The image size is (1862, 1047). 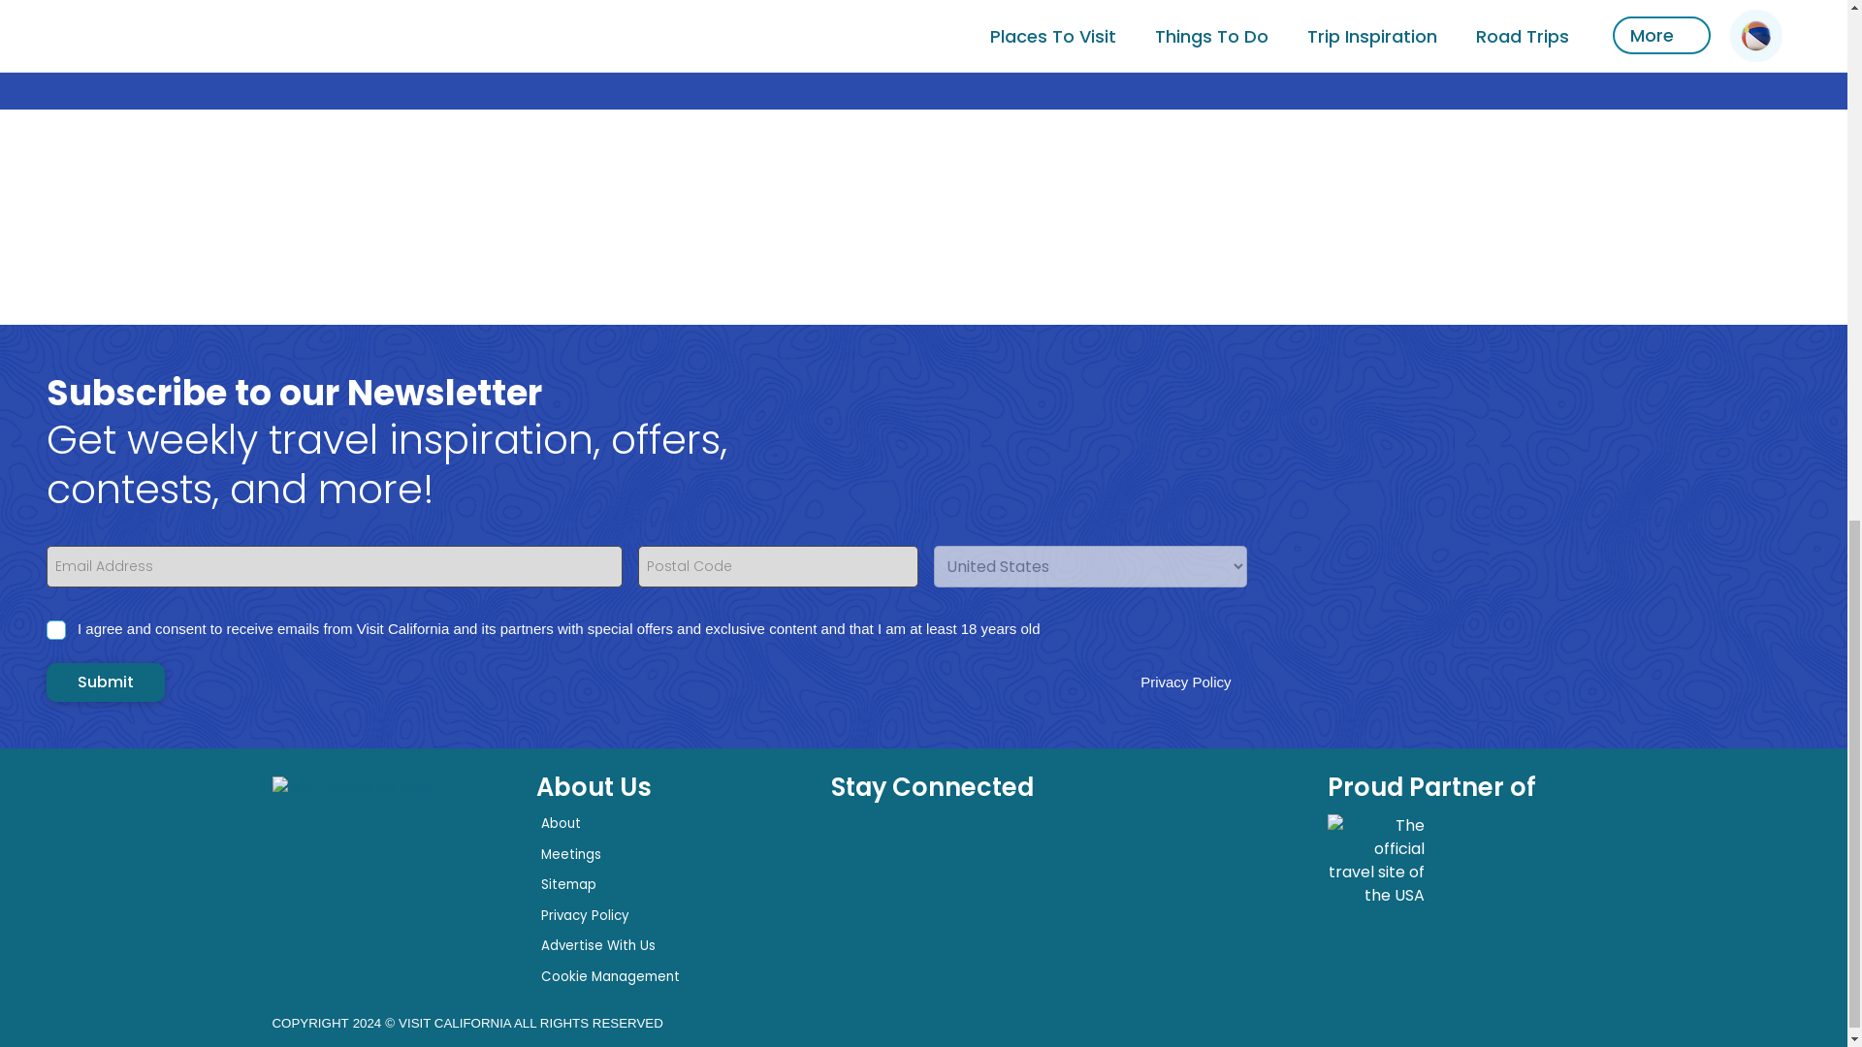 What do you see at coordinates (597, 944) in the screenshot?
I see `Advertise With Us` at bounding box center [597, 944].